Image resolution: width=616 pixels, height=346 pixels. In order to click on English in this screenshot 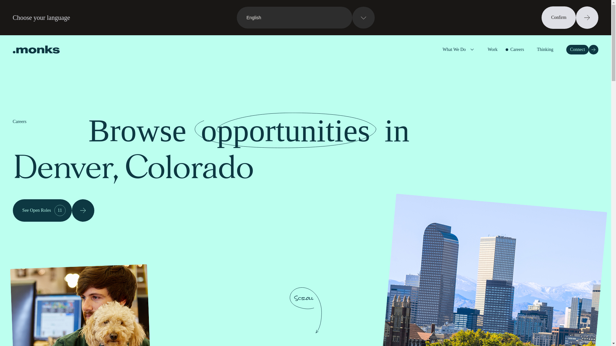, I will do `click(305, 17)`.